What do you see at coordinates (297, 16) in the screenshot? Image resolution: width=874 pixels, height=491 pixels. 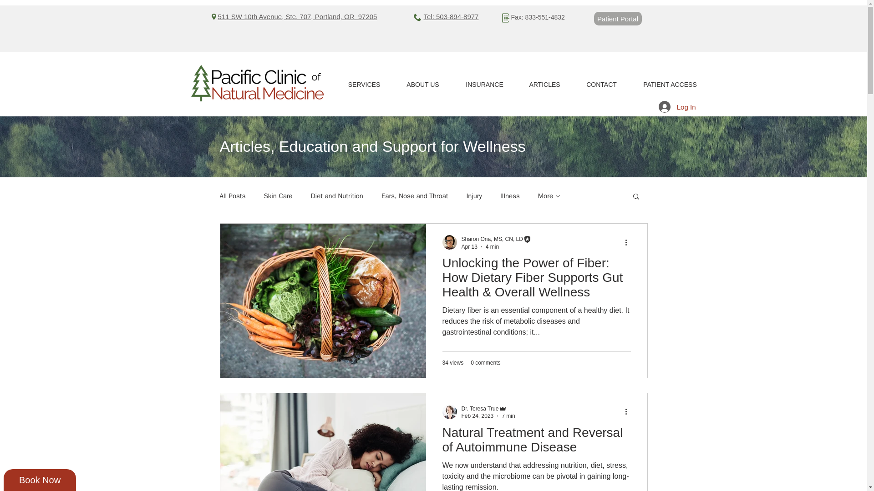 I see `511 SW 10th Avenue, Ste. 707, Portland, OR  97205` at bounding box center [297, 16].